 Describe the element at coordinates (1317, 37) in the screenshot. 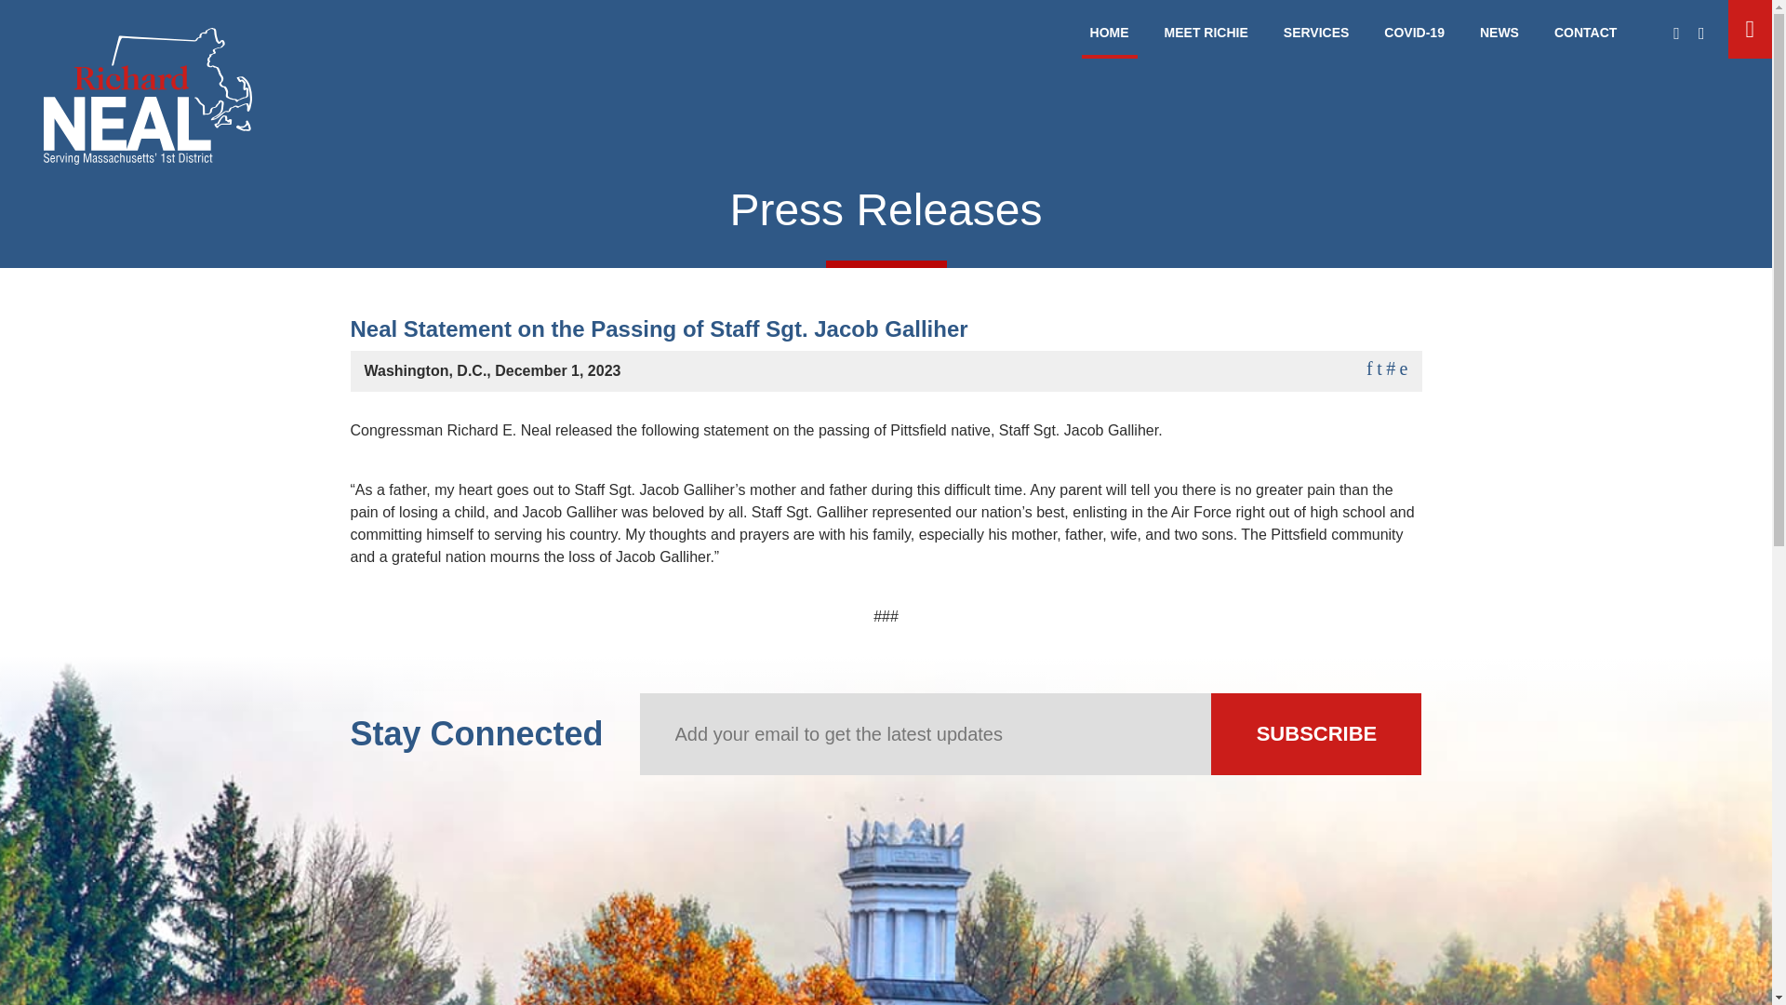

I see `SERVICES` at that location.